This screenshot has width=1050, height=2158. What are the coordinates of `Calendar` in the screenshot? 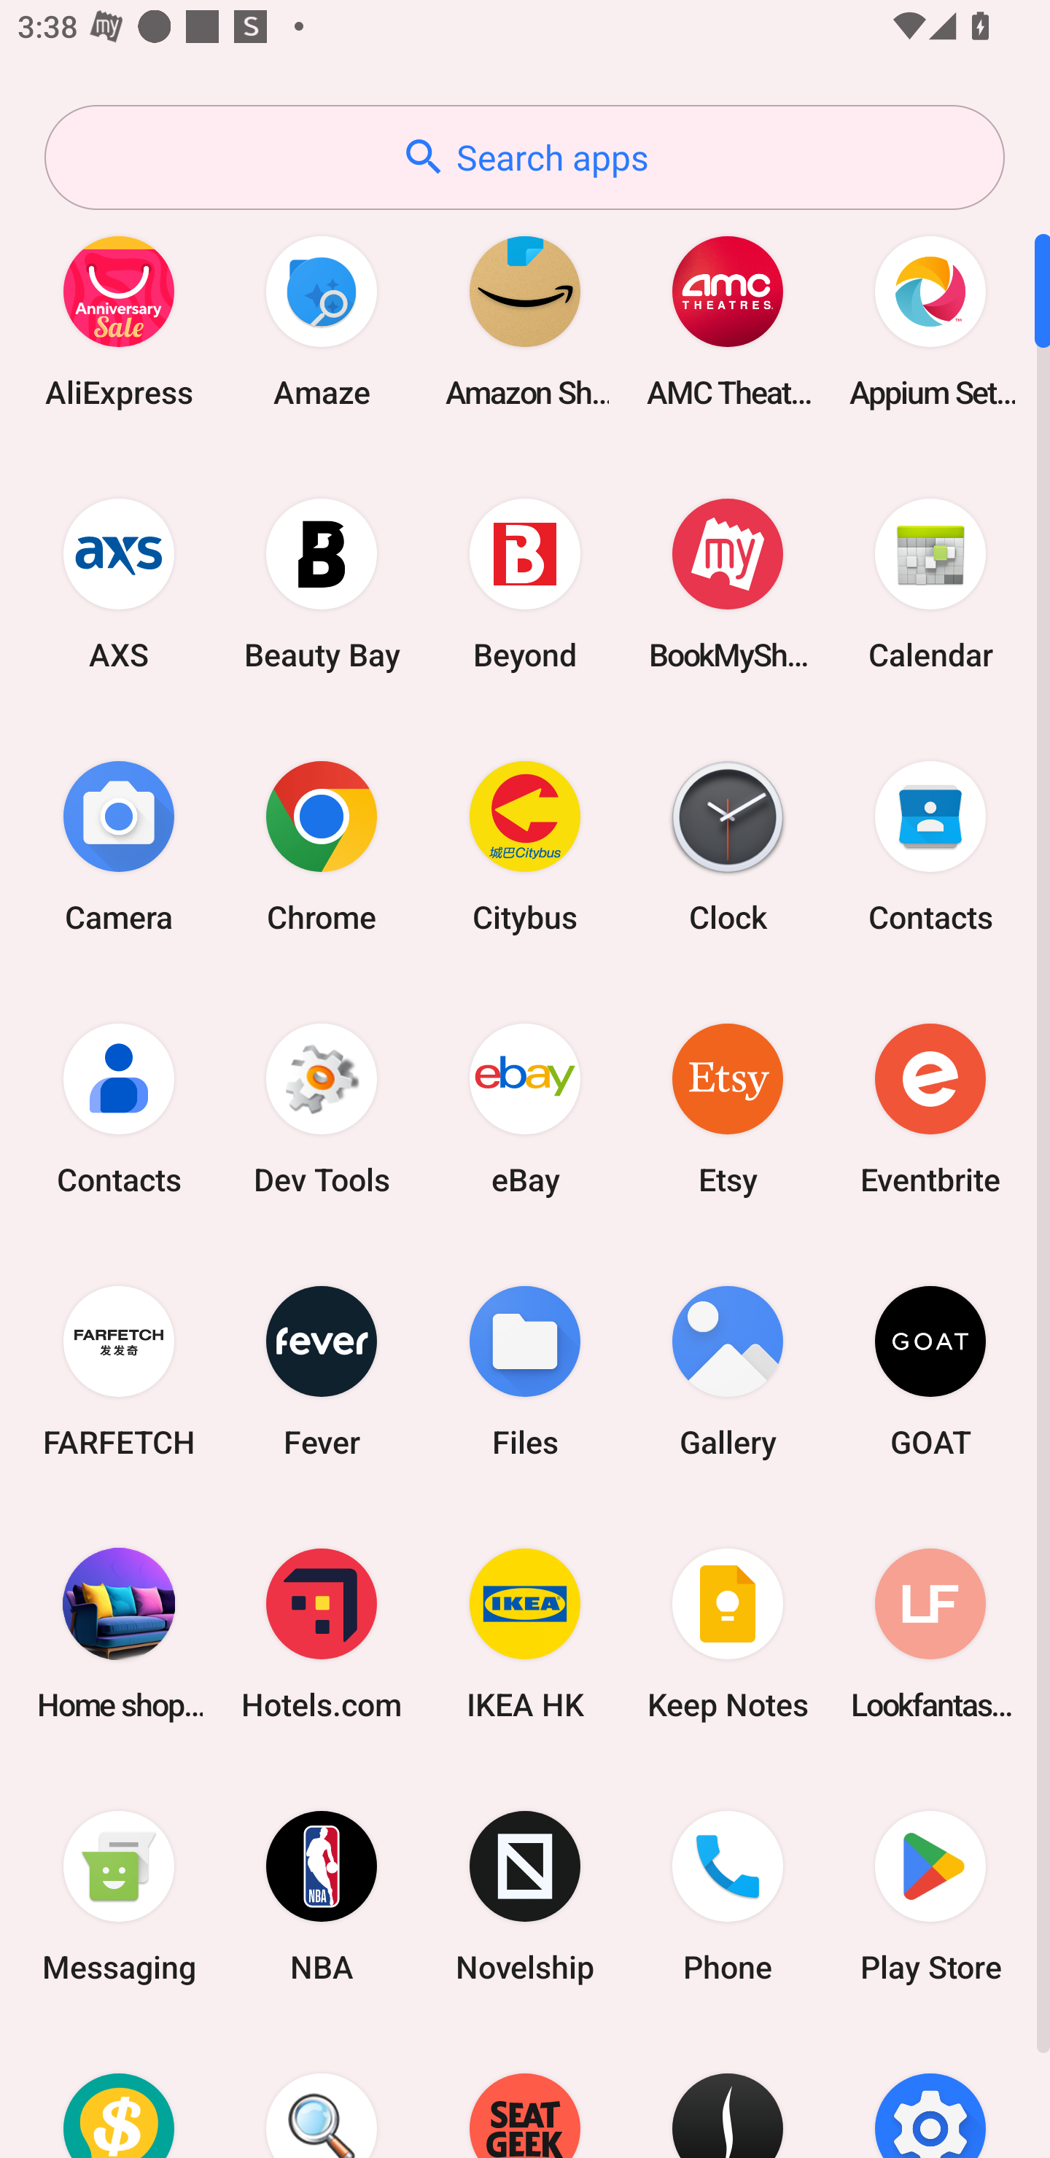 It's located at (930, 583).